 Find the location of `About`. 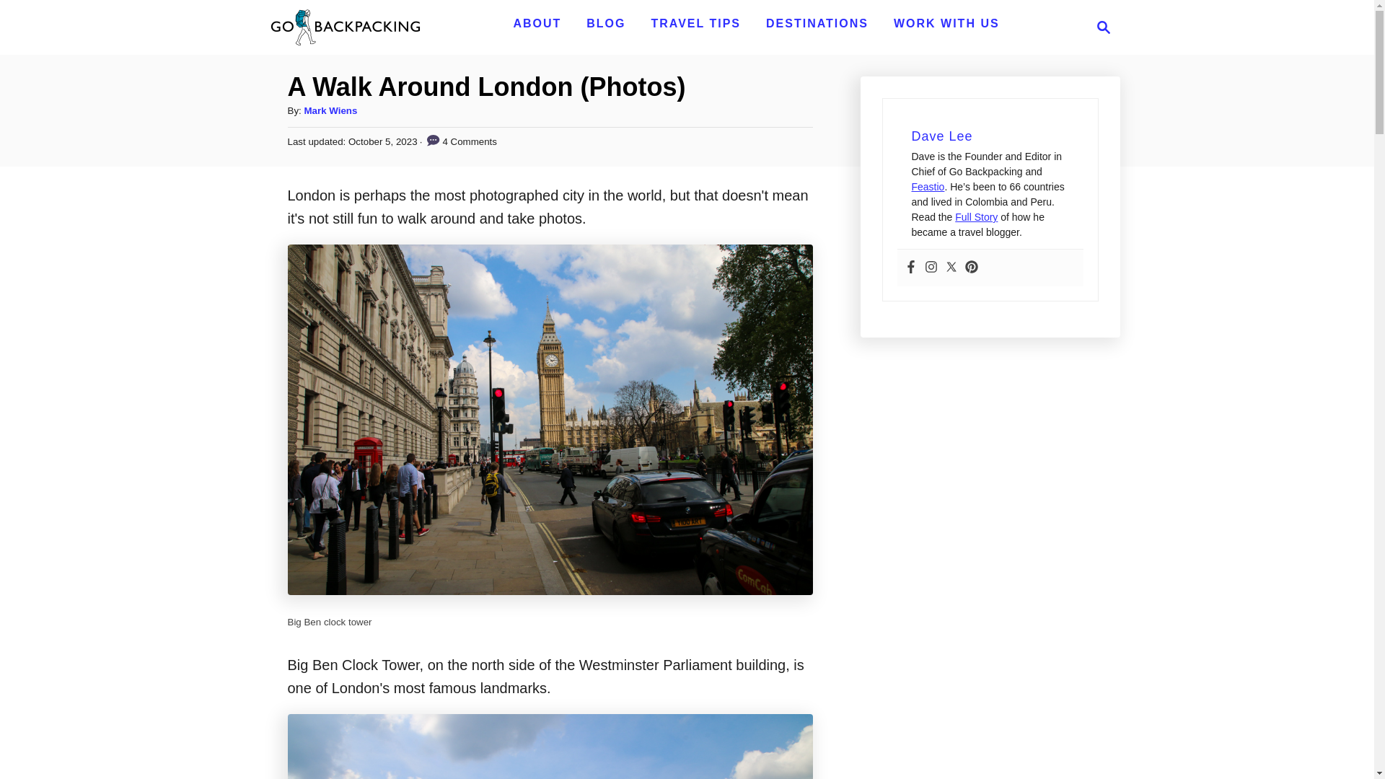

About is located at coordinates (537, 23).